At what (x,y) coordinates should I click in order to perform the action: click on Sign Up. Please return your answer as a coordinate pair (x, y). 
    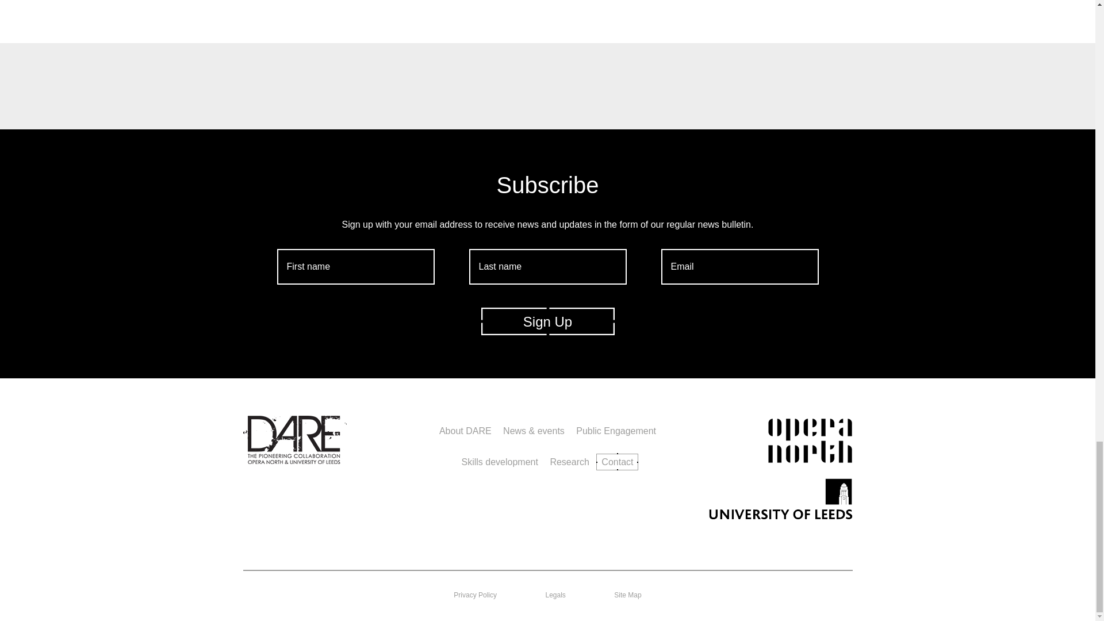
    Looking at the image, I should click on (547, 321).